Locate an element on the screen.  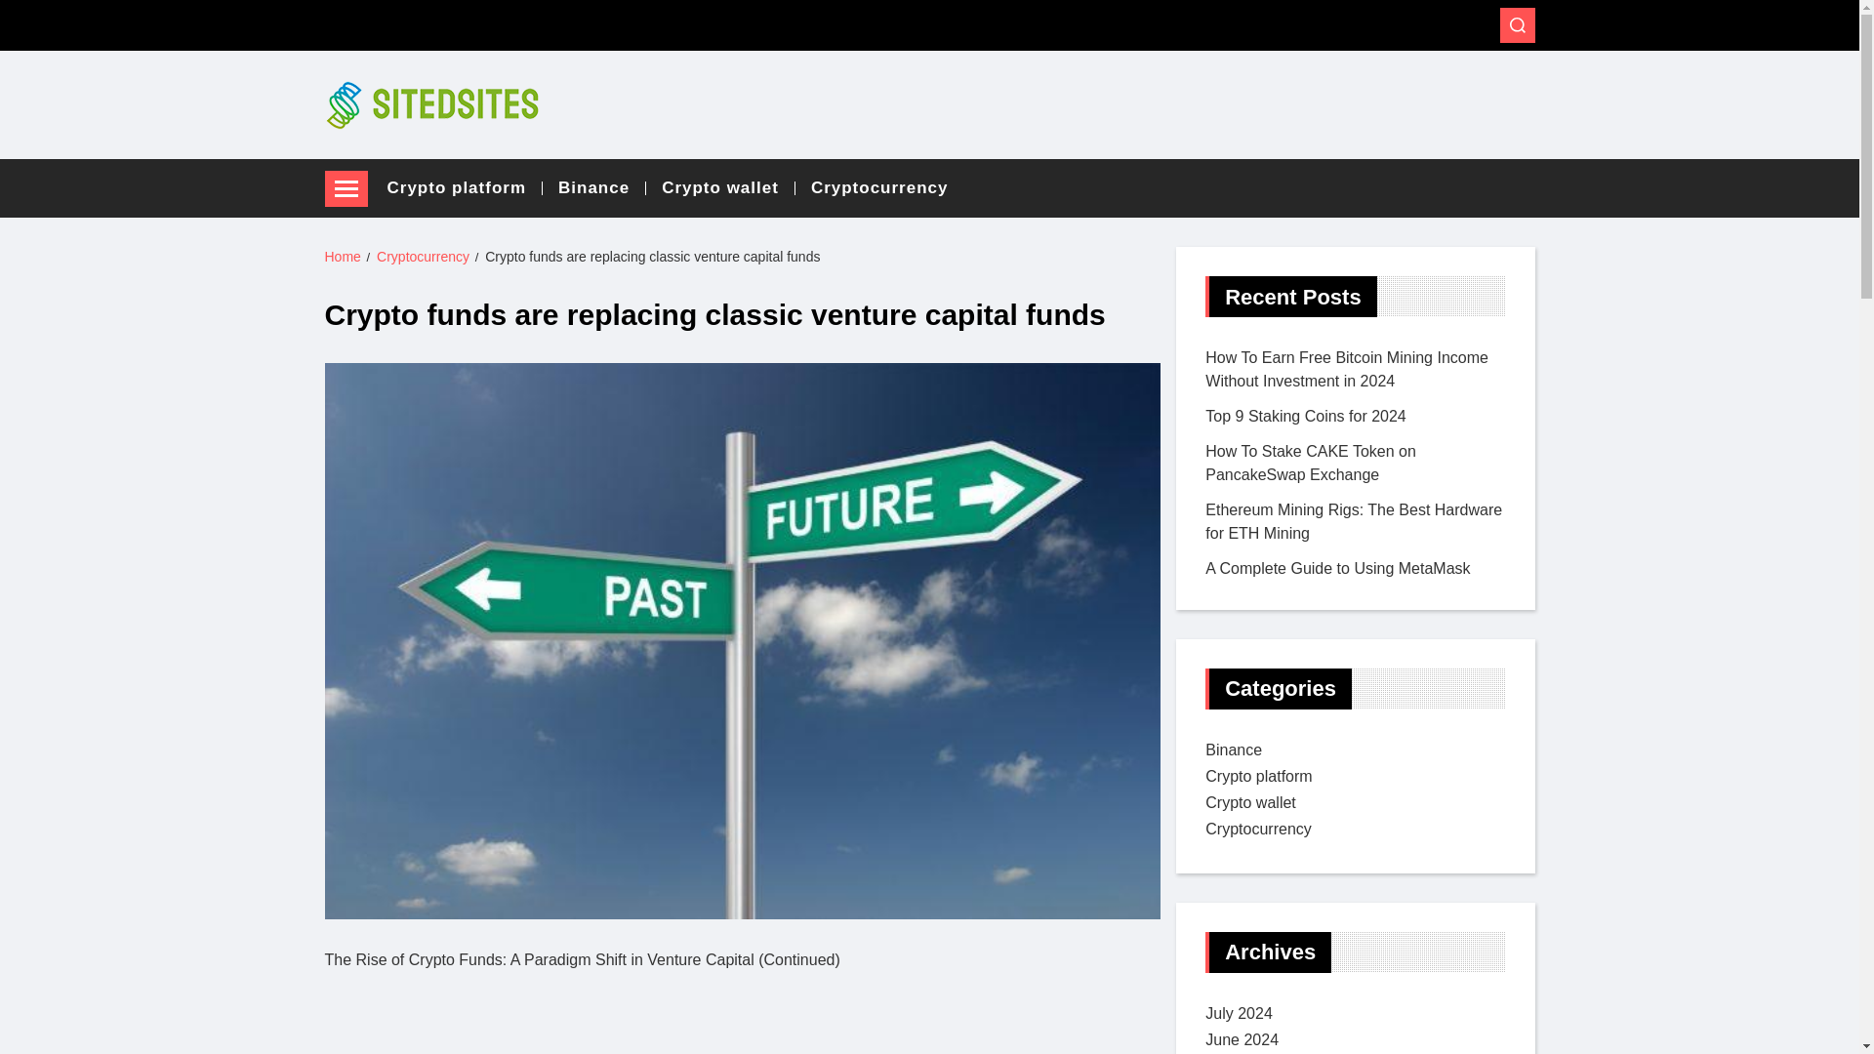
Cryptocurrency is located at coordinates (423, 256).